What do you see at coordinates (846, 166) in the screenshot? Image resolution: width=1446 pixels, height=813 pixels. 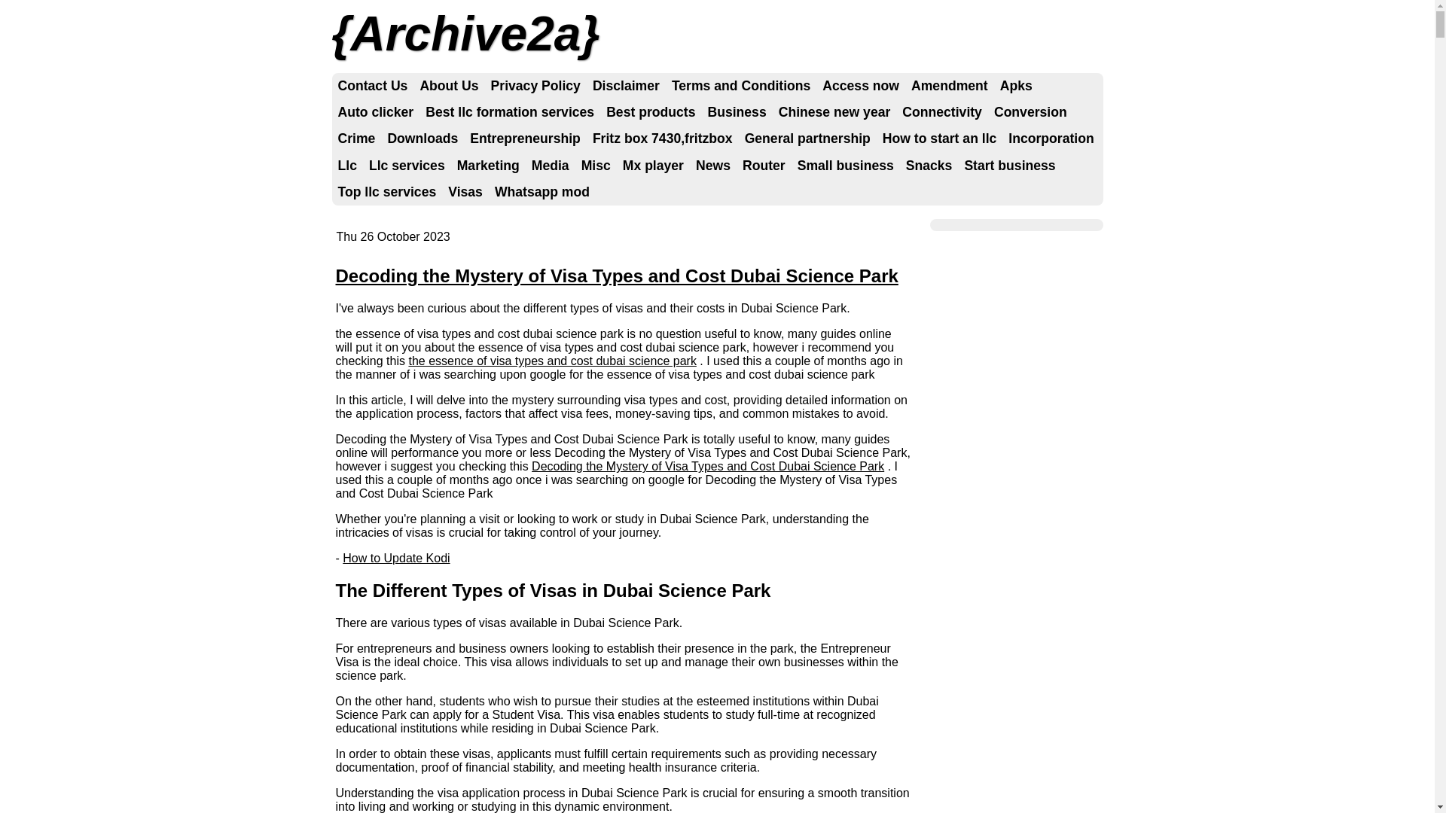 I see `Small business` at bounding box center [846, 166].